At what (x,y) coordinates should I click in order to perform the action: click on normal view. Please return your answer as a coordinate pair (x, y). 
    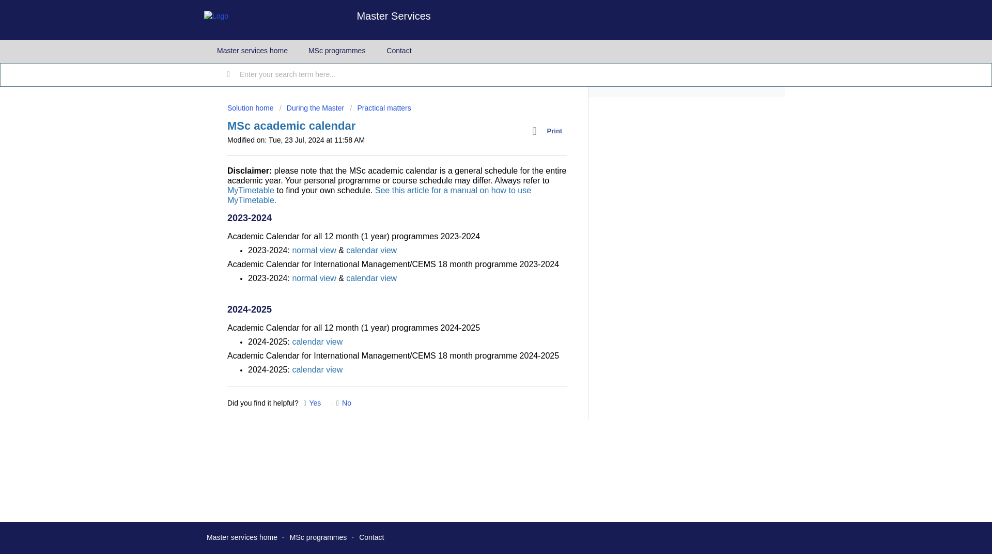
    Looking at the image, I should click on (314, 278).